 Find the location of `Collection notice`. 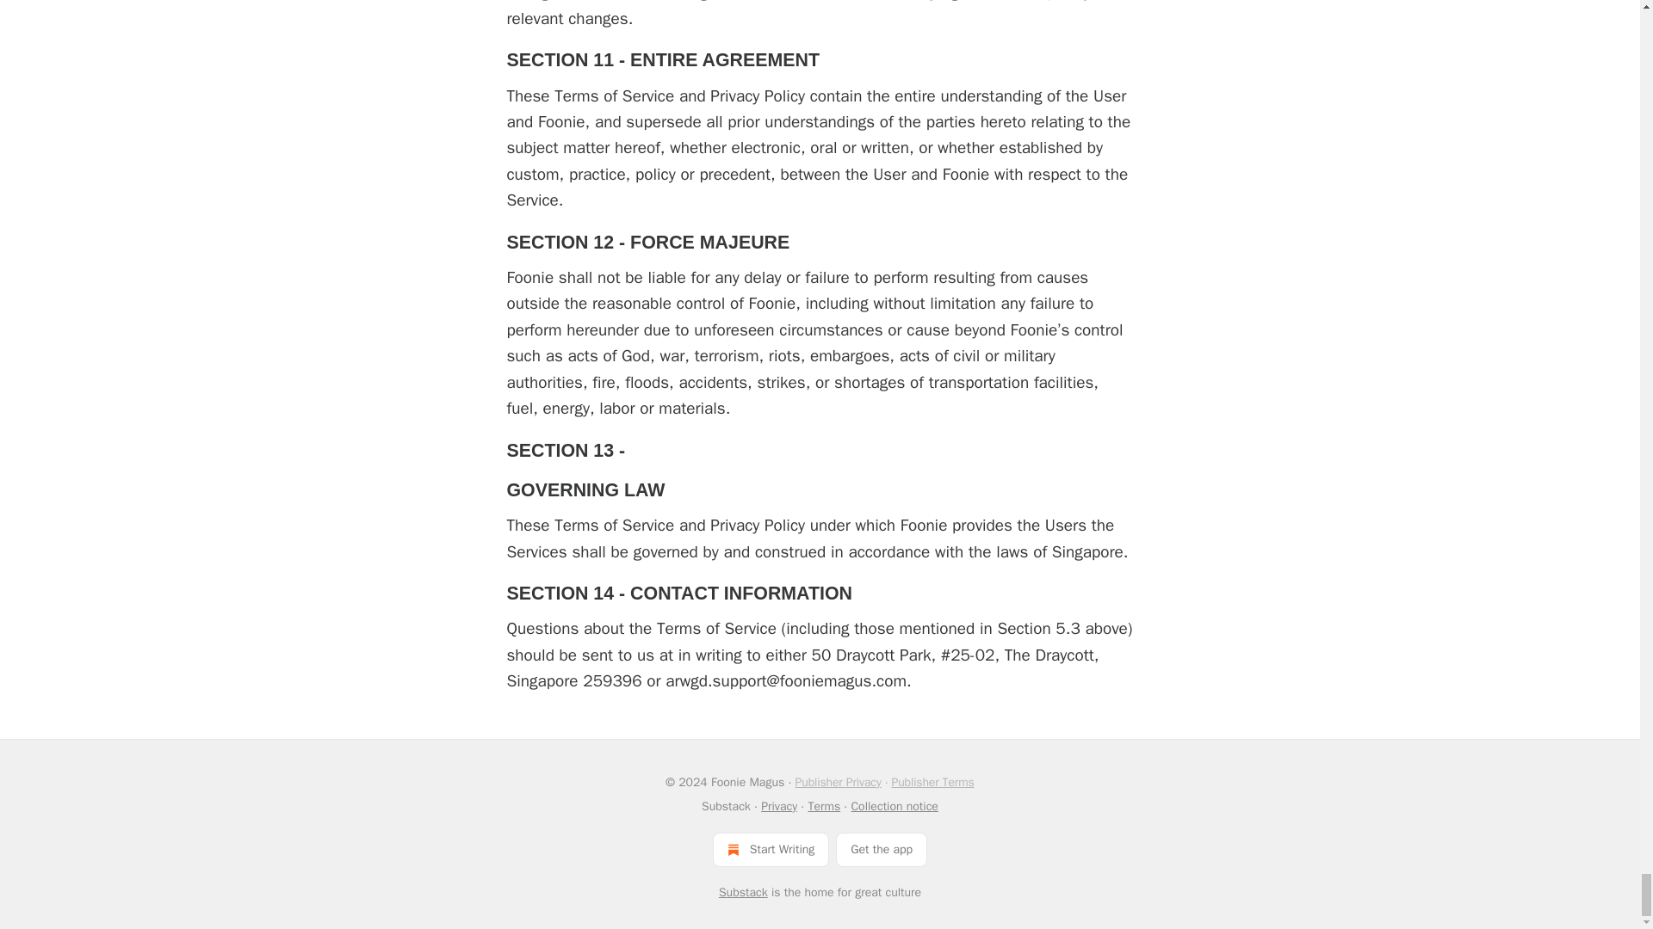

Collection notice is located at coordinates (894, 806).